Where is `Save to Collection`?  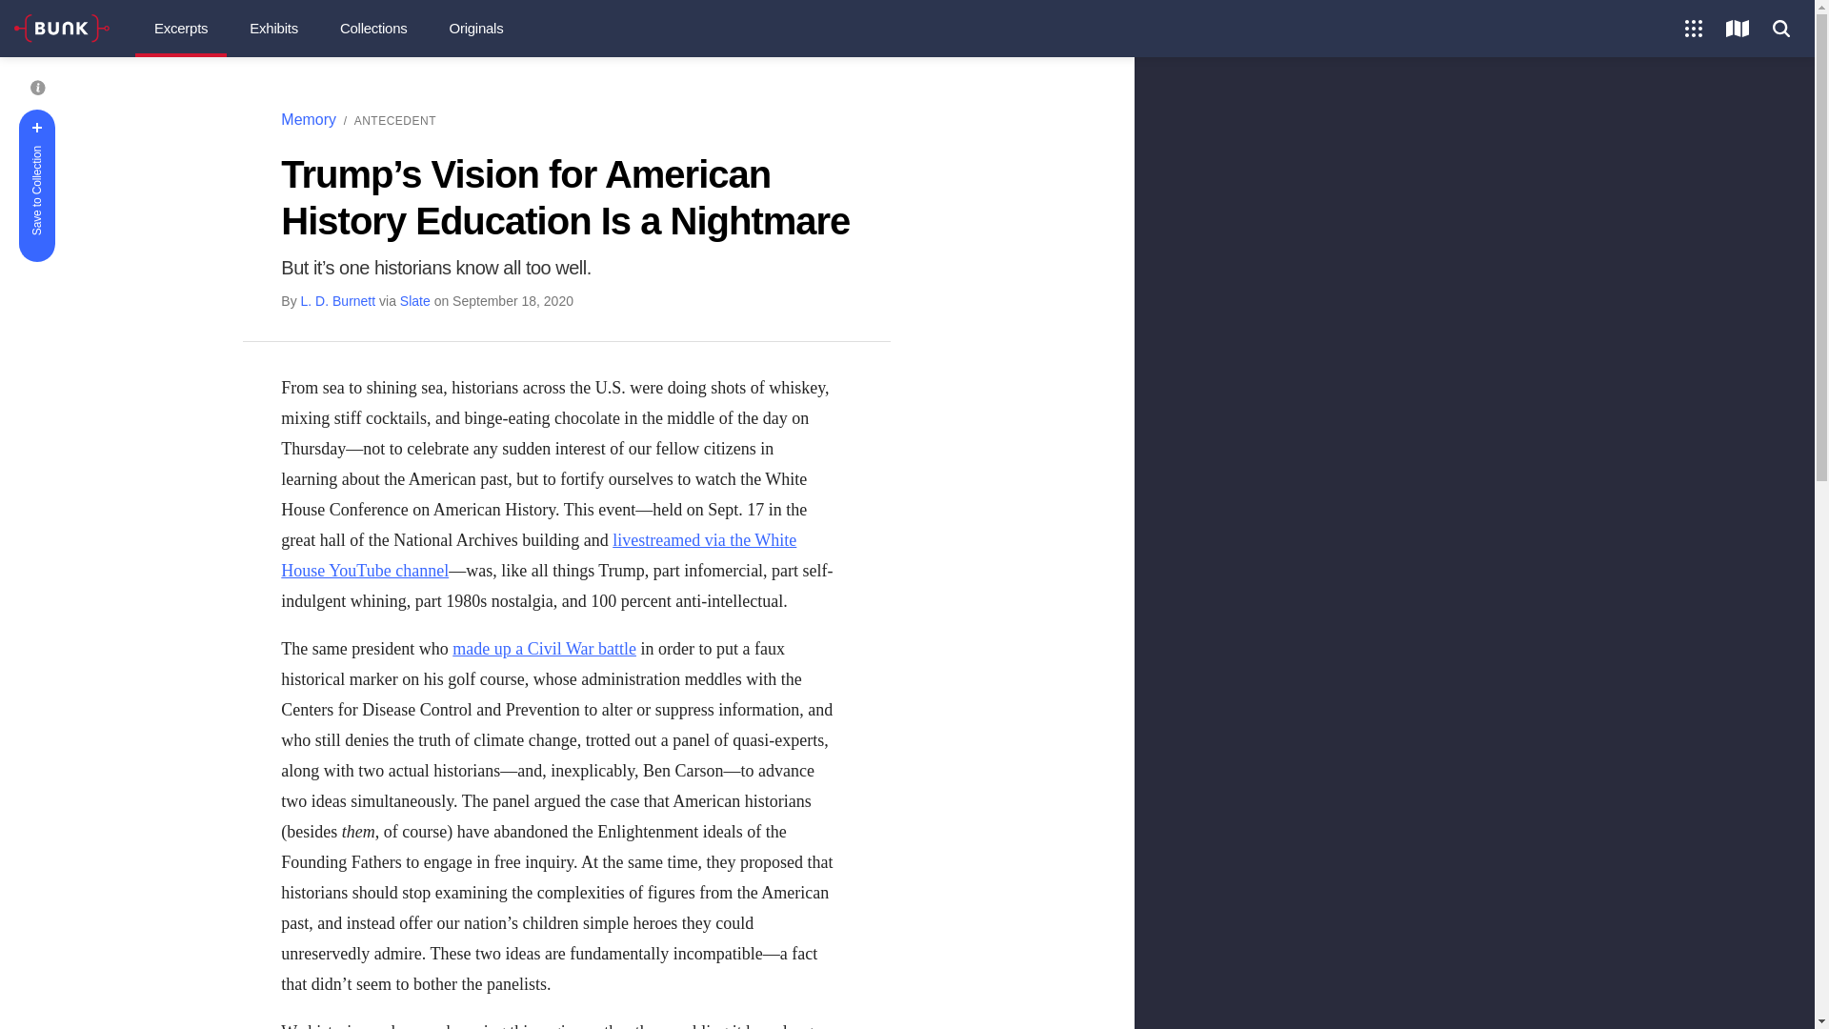 Save to Collection is located at coordinates (95, 128).